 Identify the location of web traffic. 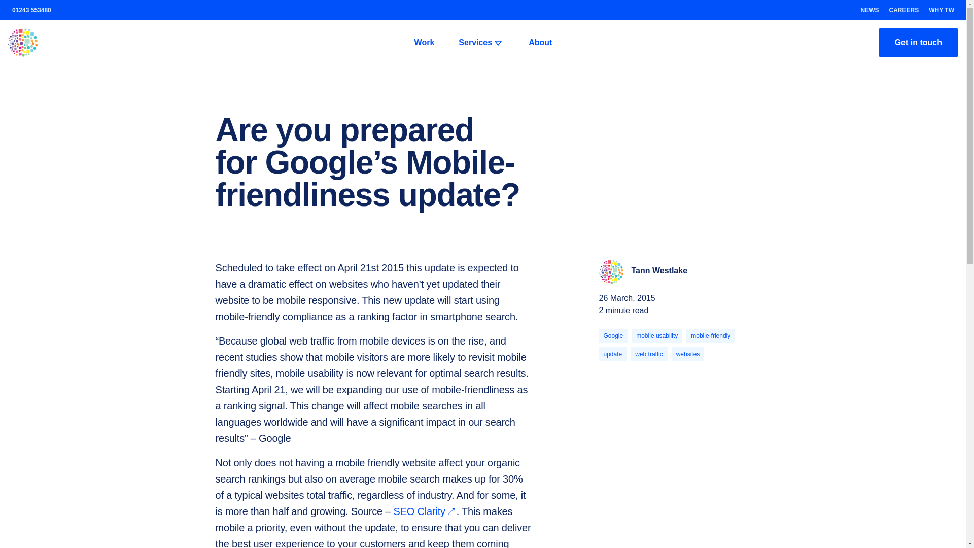
(648, 354).